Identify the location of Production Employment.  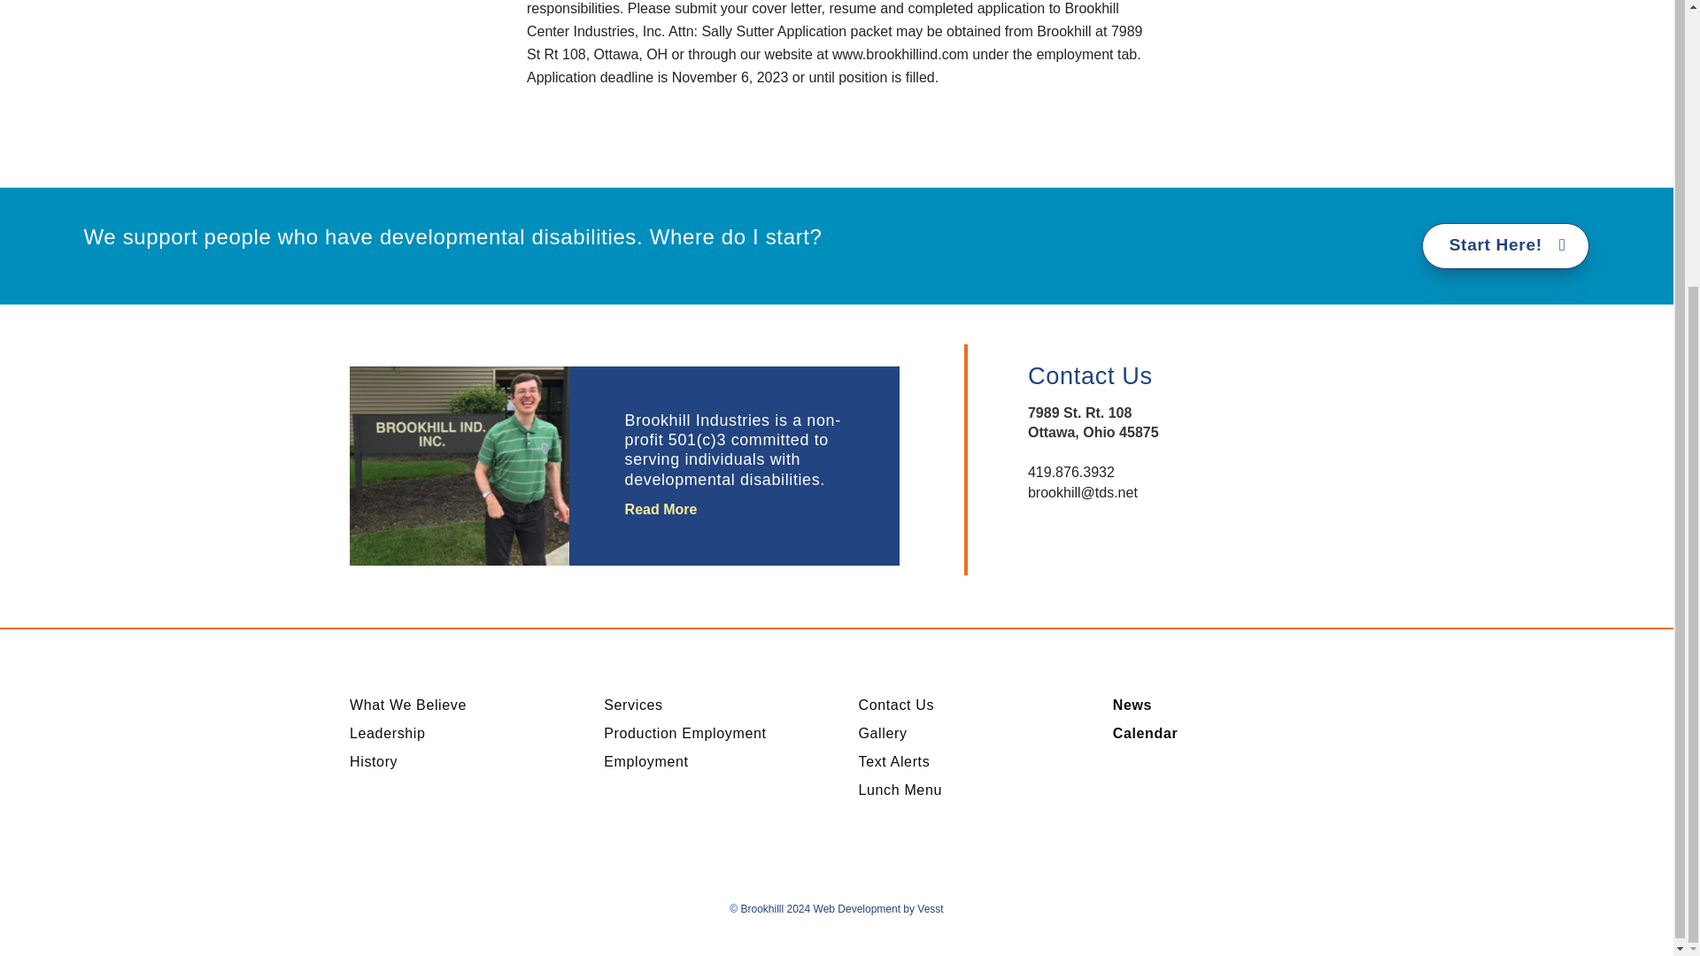
(684, 733).